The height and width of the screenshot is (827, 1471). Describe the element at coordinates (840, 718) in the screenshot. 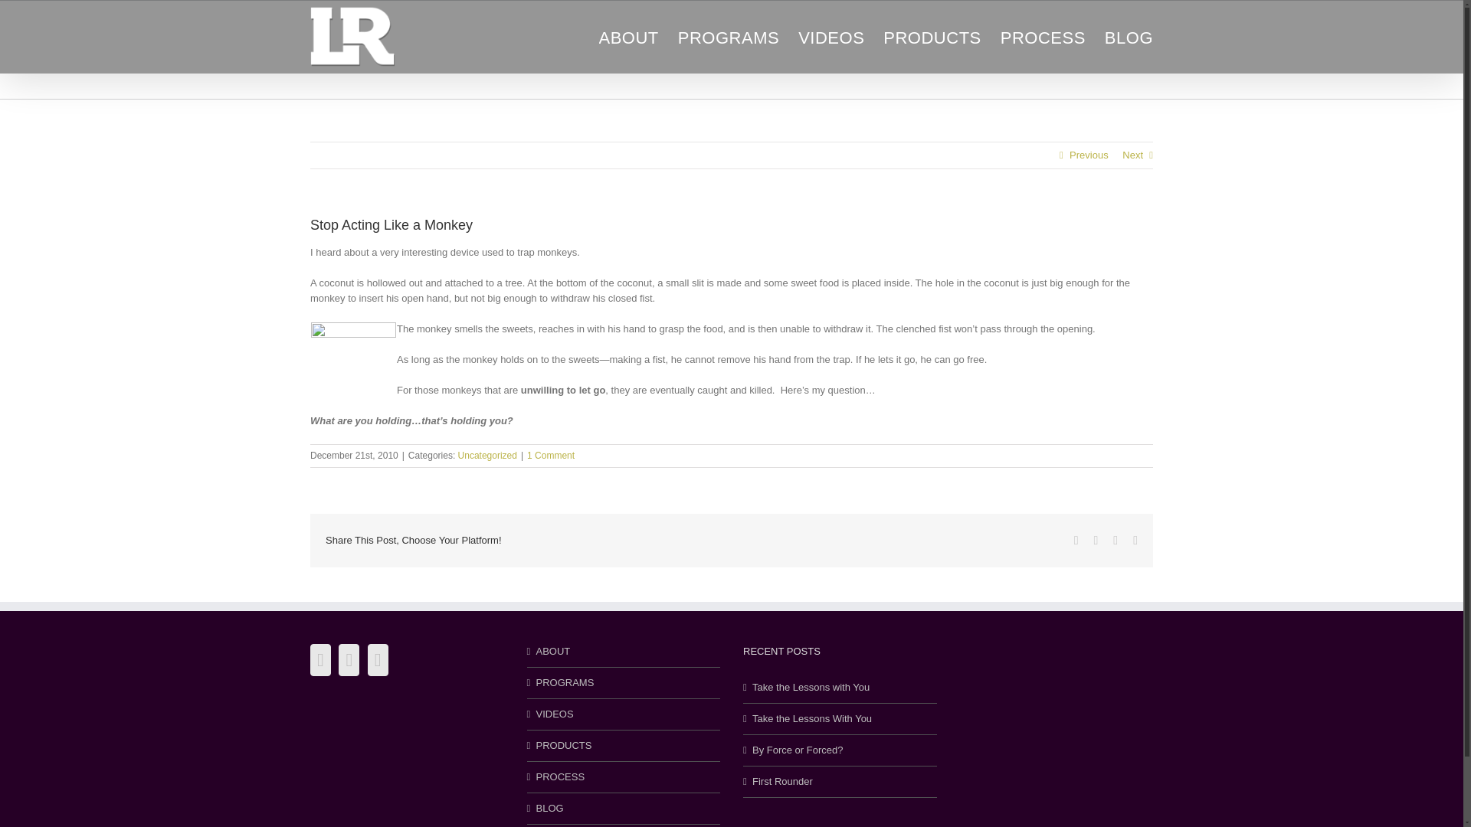

I see `Take the Lessons With You` at that location.